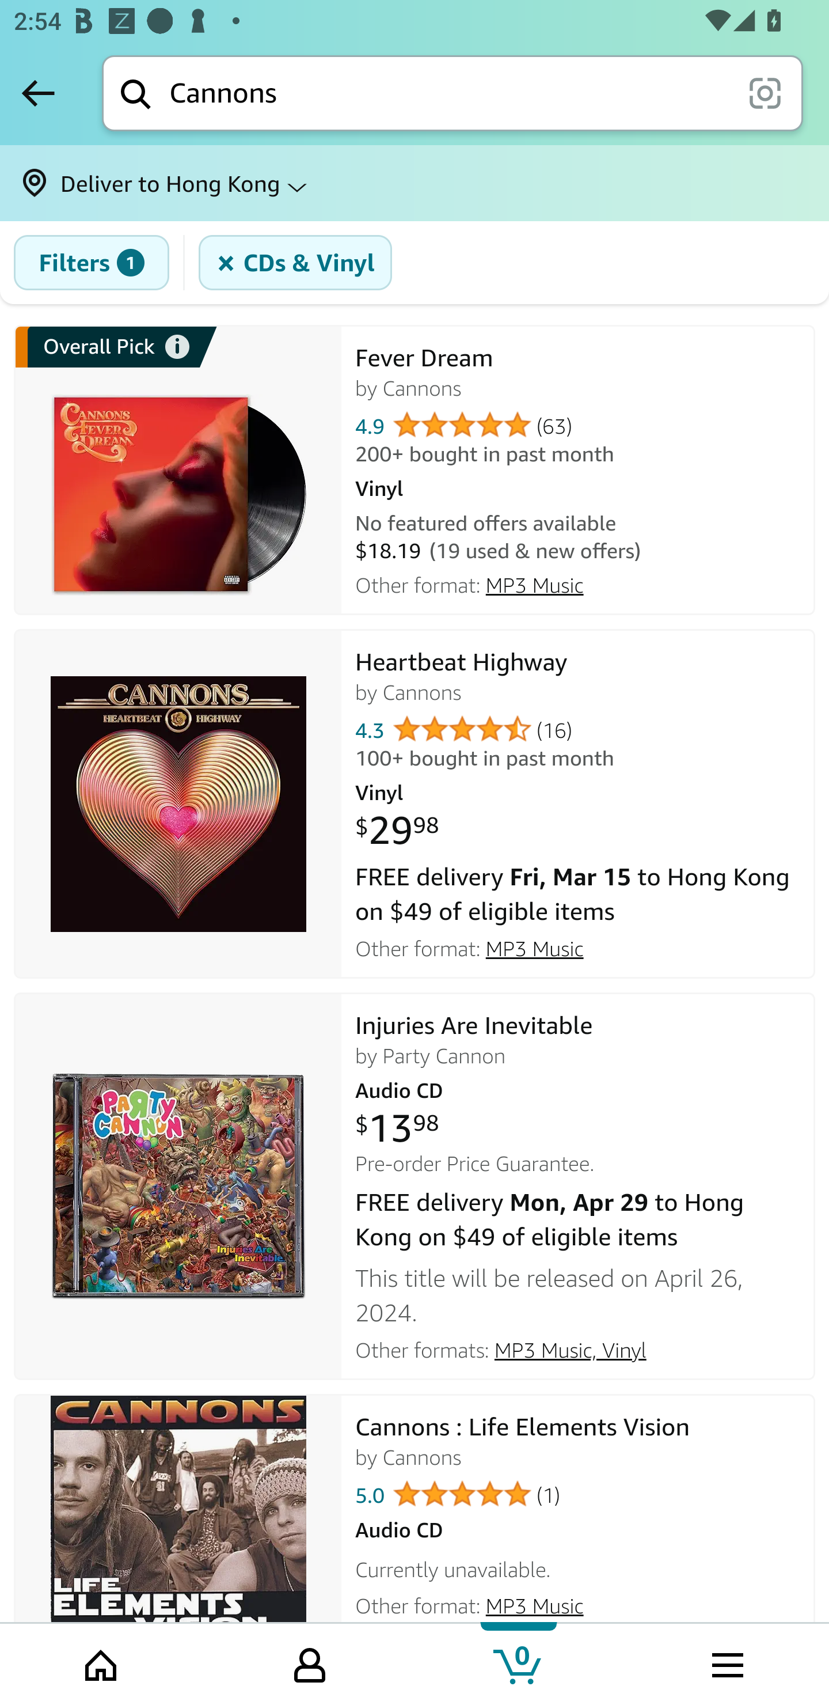  What do you see at coordinates (765, 92) in the screenshot?
I see `scan it` at bounding box center [765, 92].